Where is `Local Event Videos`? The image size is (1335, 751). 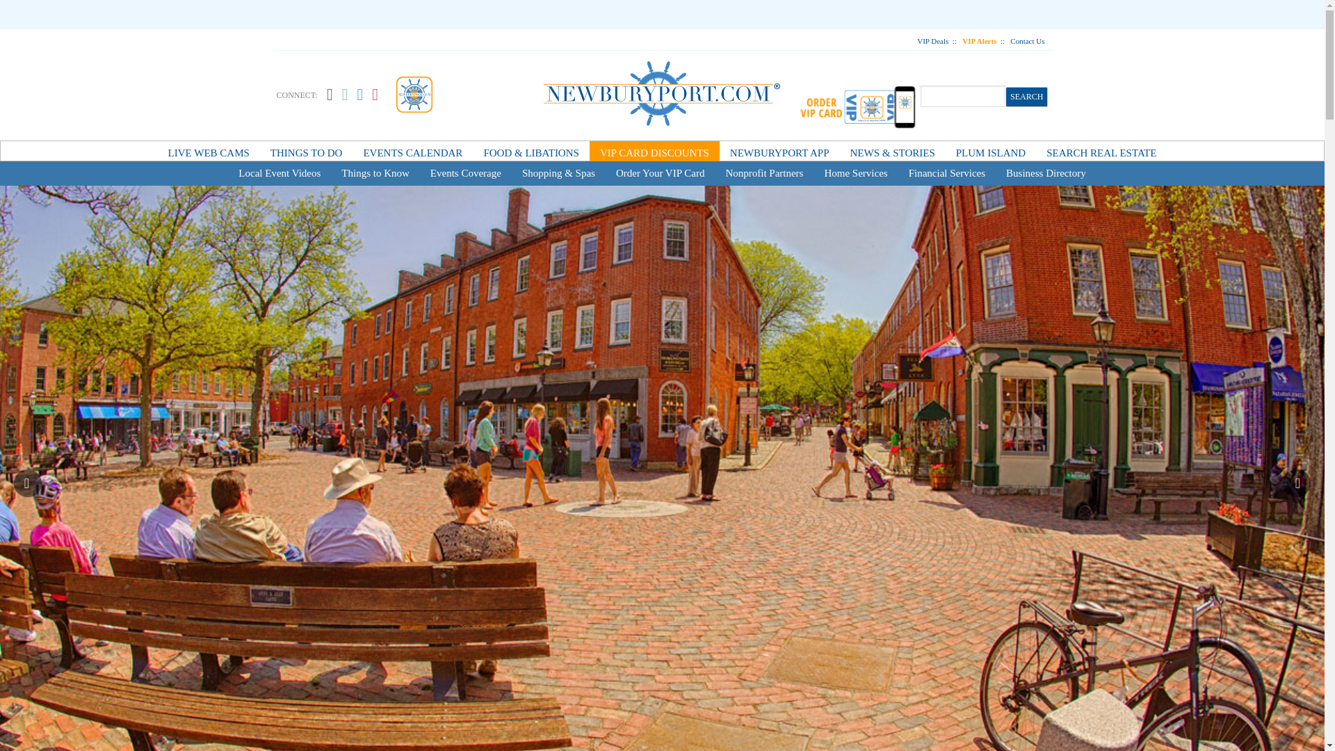
Local Event Videos is located at coordinates (280, 173).